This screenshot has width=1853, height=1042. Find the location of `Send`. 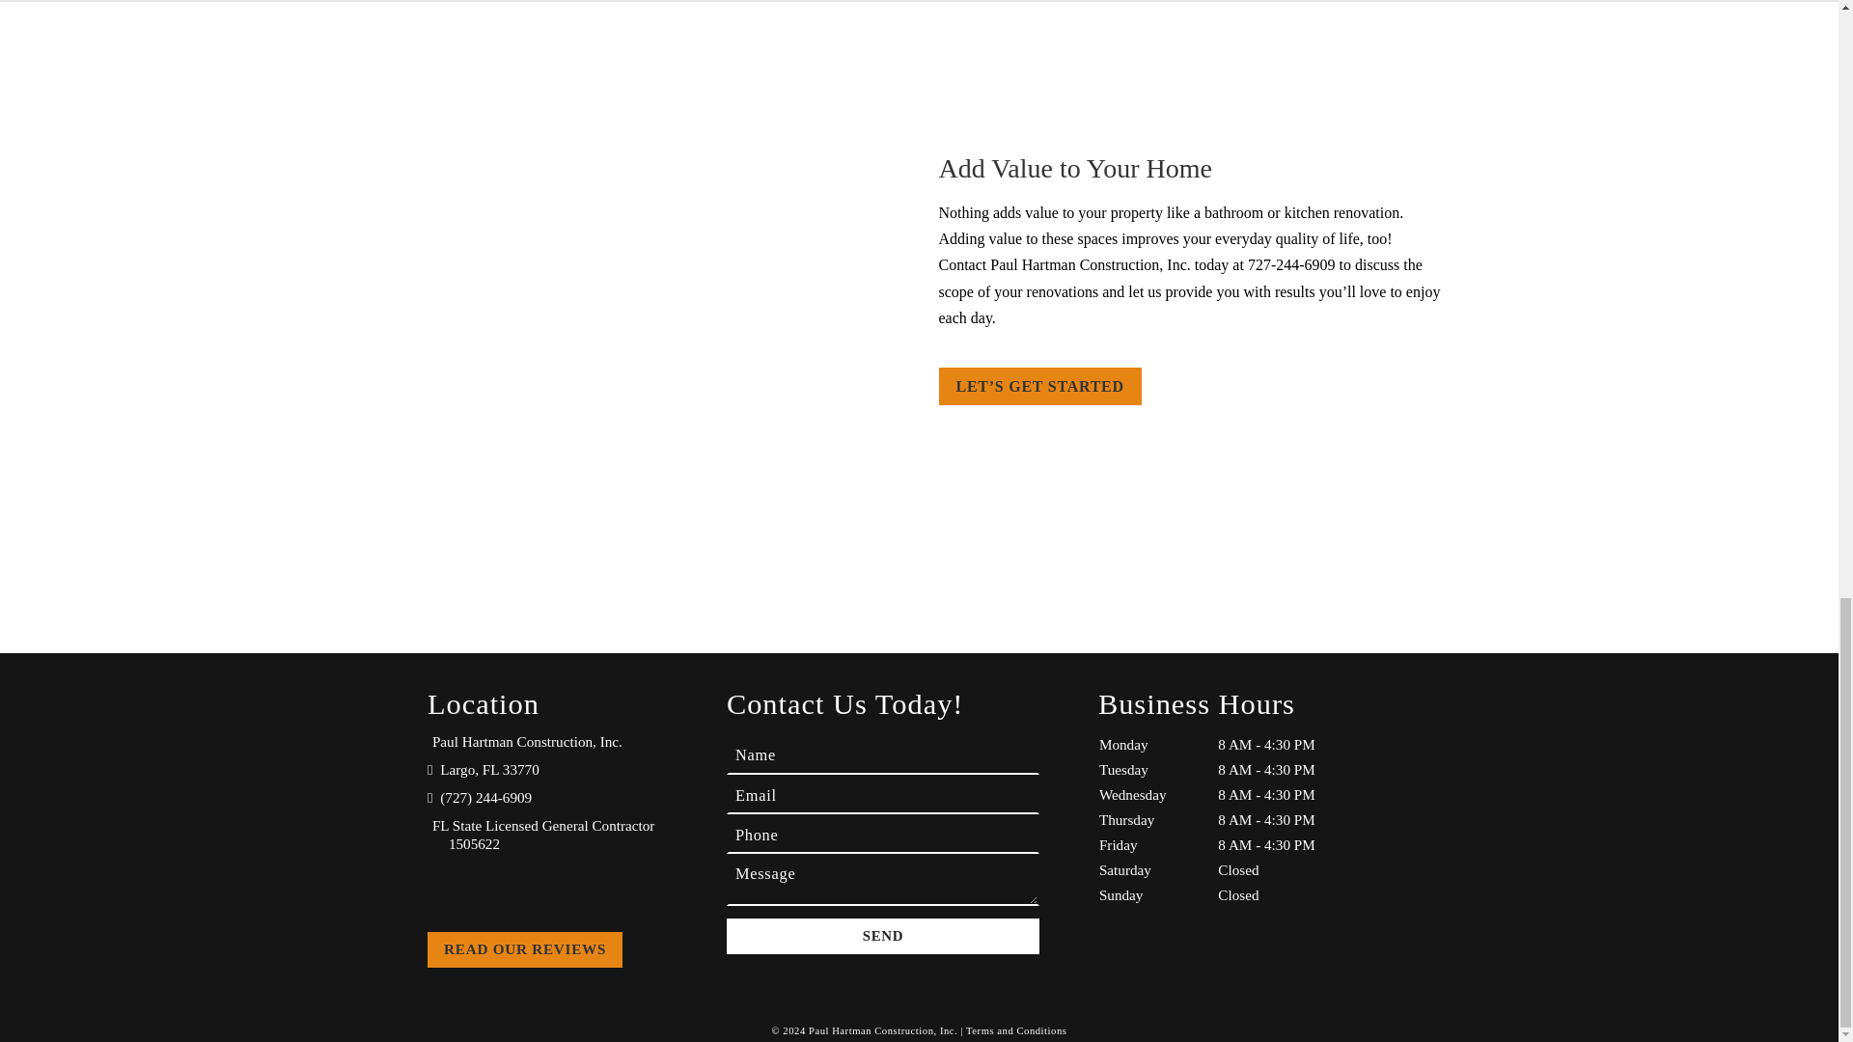

Send is located at coordinates (882, 936).